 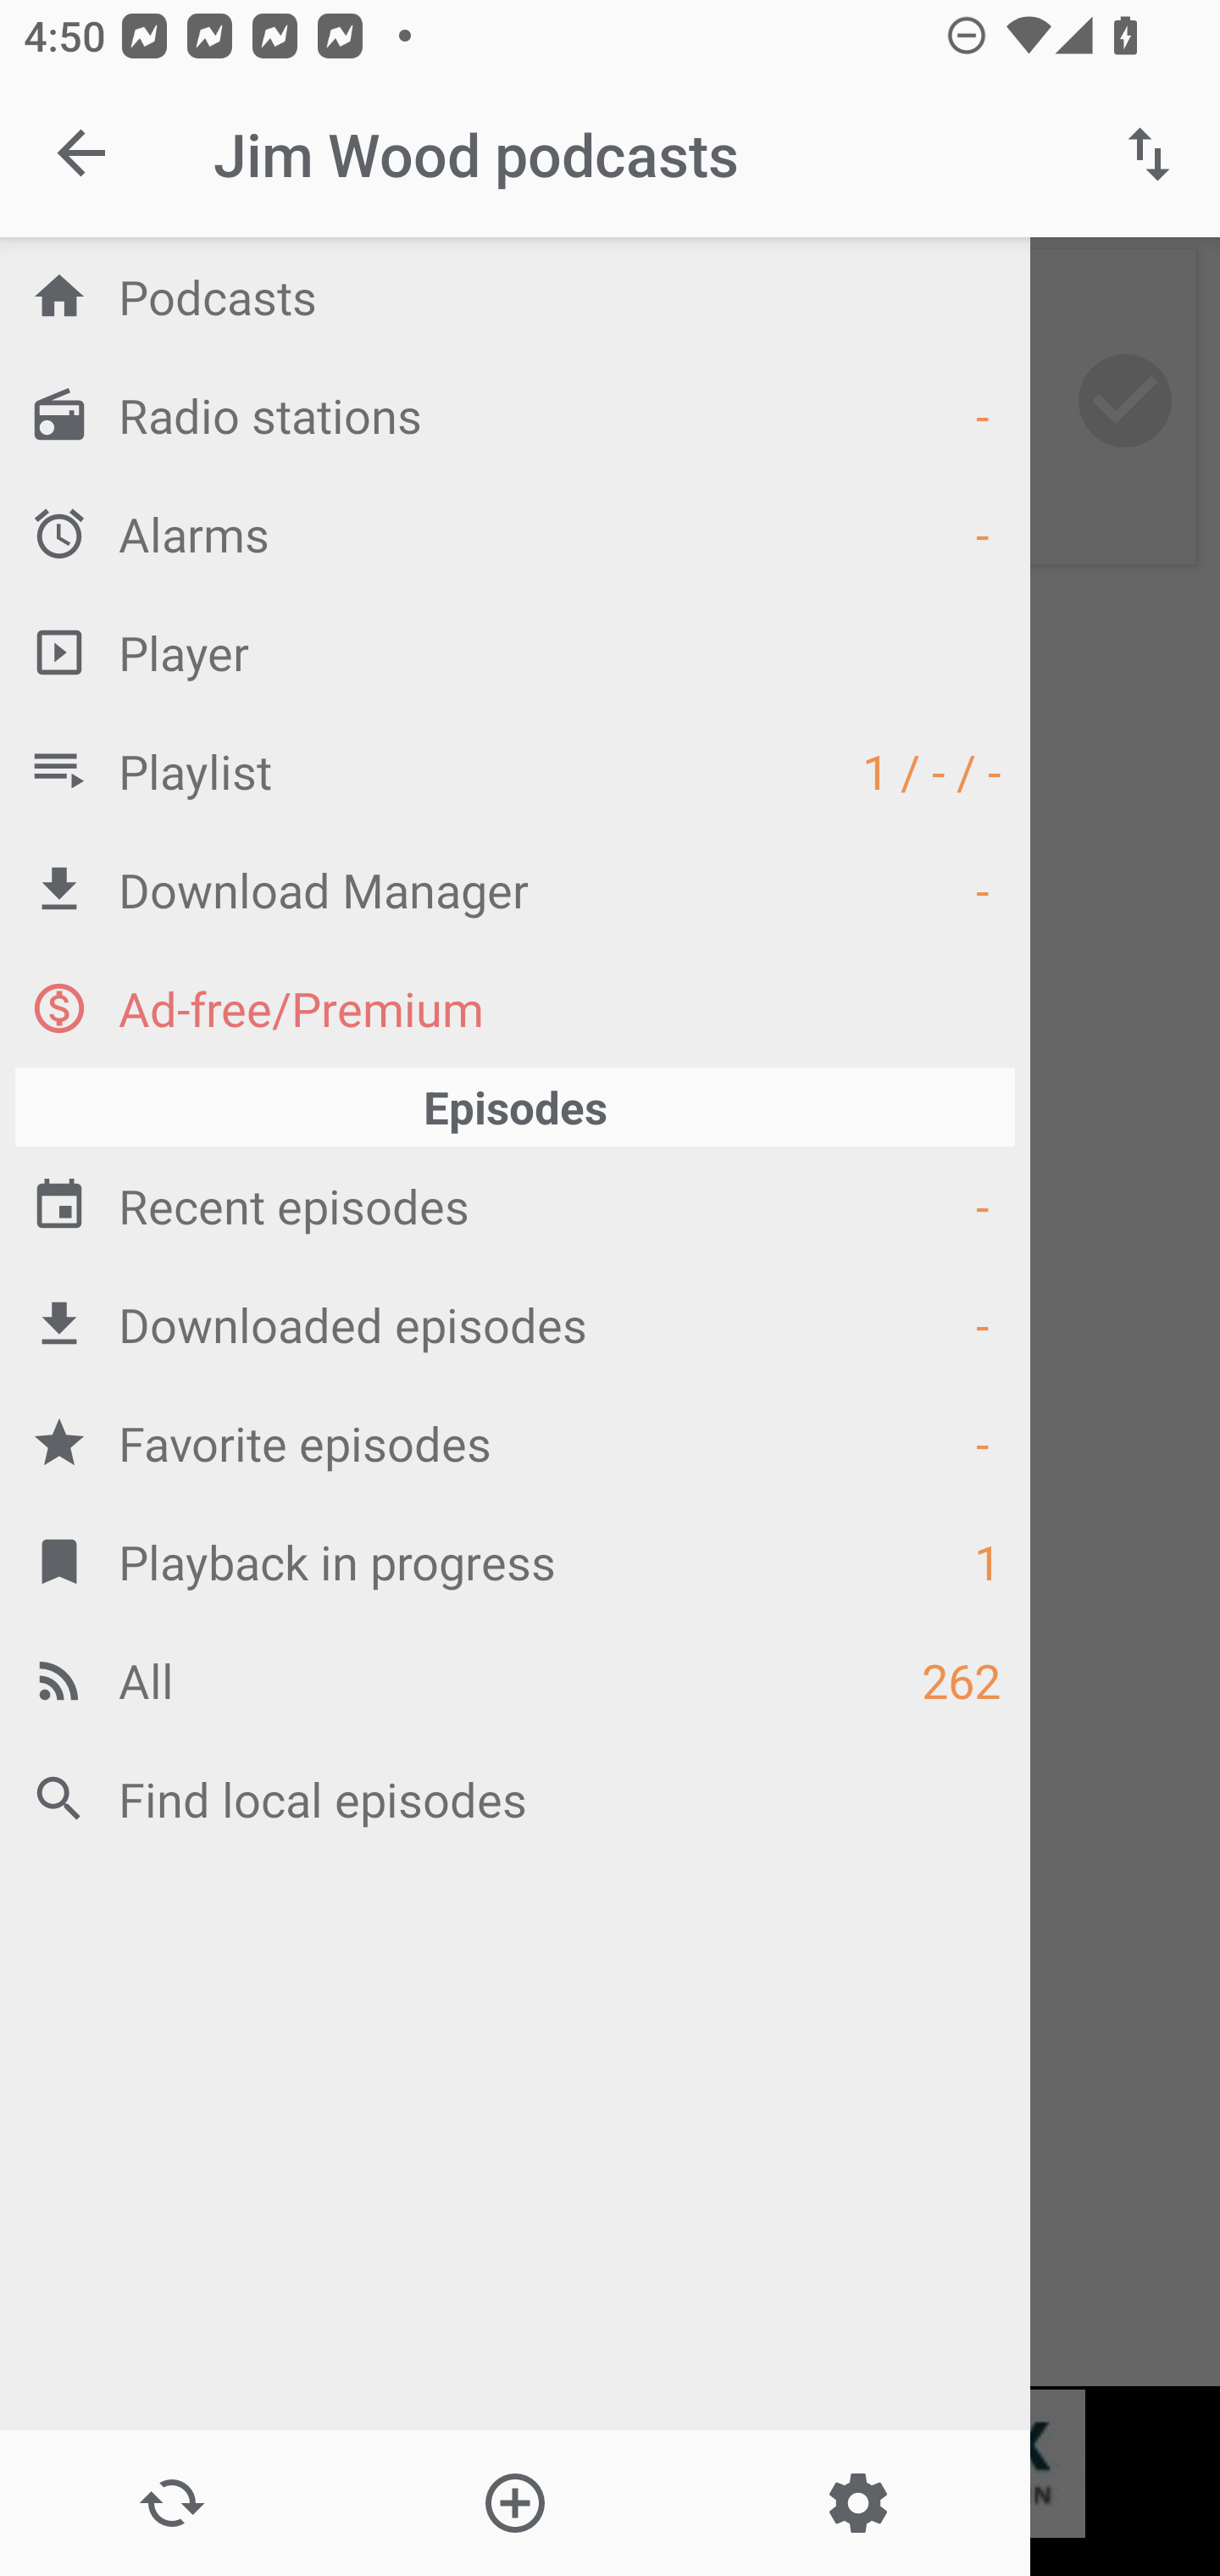 What do you see at coordinates (515, 533) in the screenshot?
I see `Alarms  - ` at bounding box center [515, 533].